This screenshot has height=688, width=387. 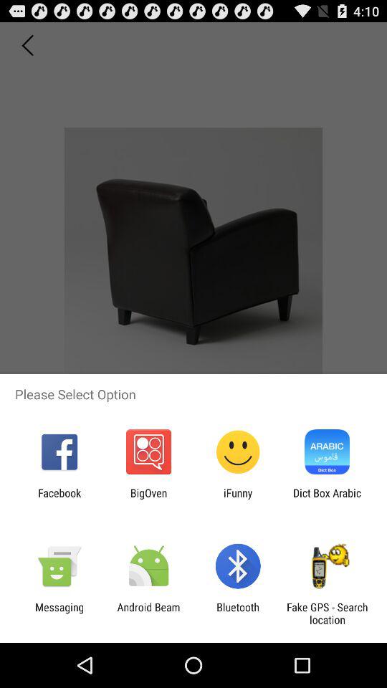 What do you see at coordinates (238, 499) in the screenshot?
I see `swipe to the ifunny` at bounding box center [238, 499].